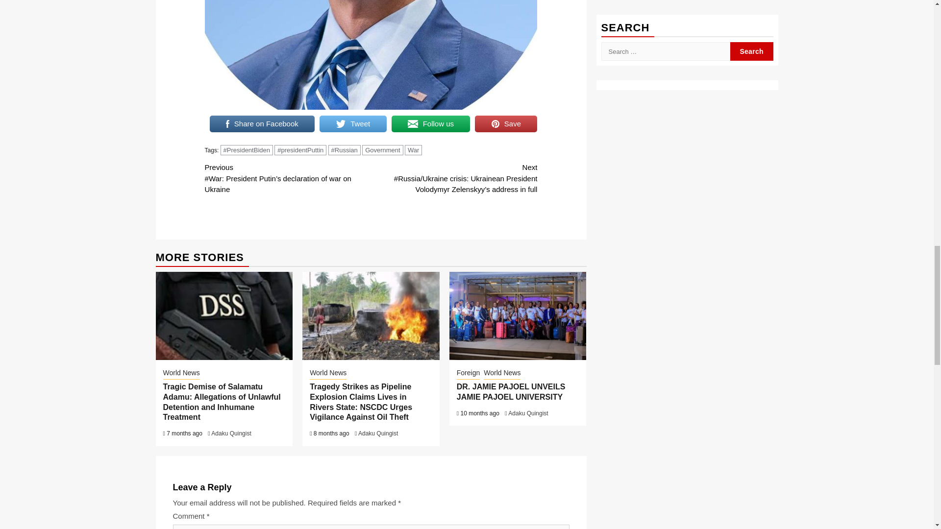 The height and width of the screenshot is (529, 941). Describe the element at coordinates (431, 124) in the screenshot. I see `Follow us` at that location.